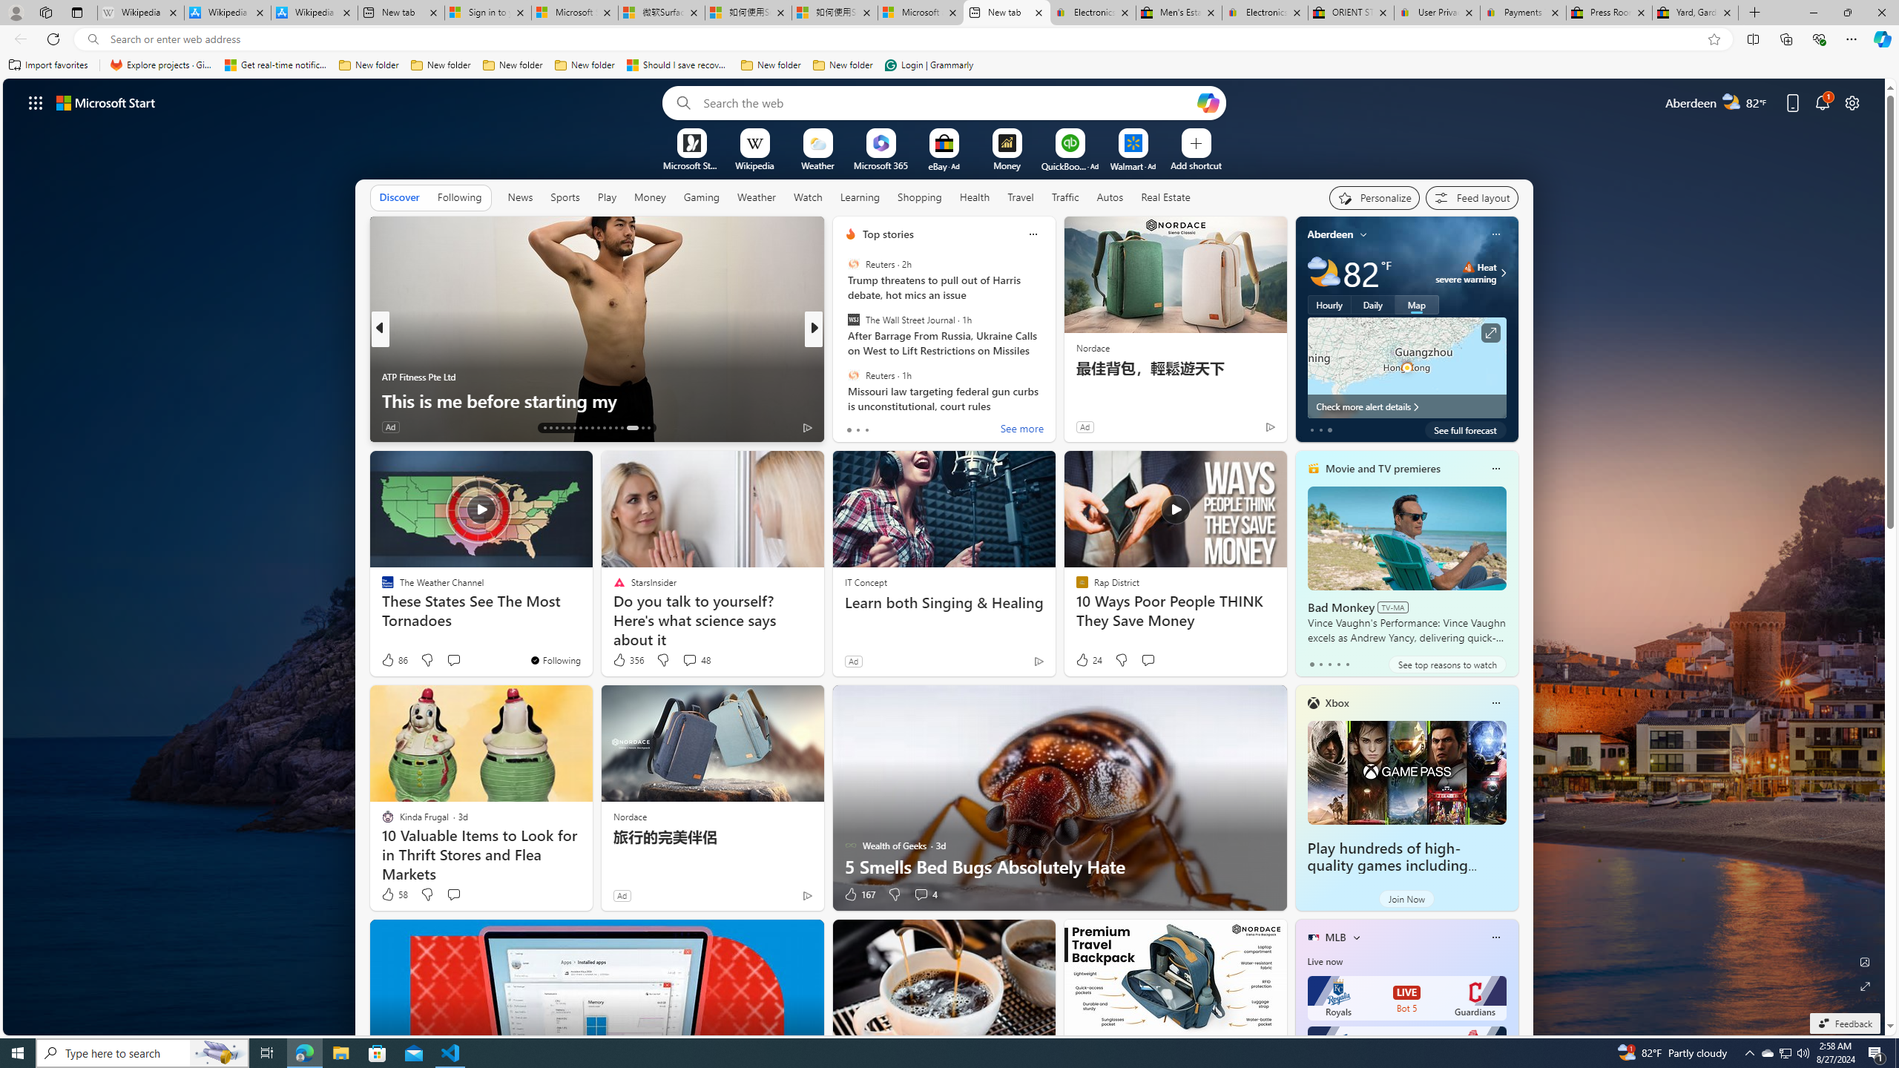 The height and width of the screenshot is (1068, 1899). I want to click on Microsoft account | Account Checkup, so click(921, 13).